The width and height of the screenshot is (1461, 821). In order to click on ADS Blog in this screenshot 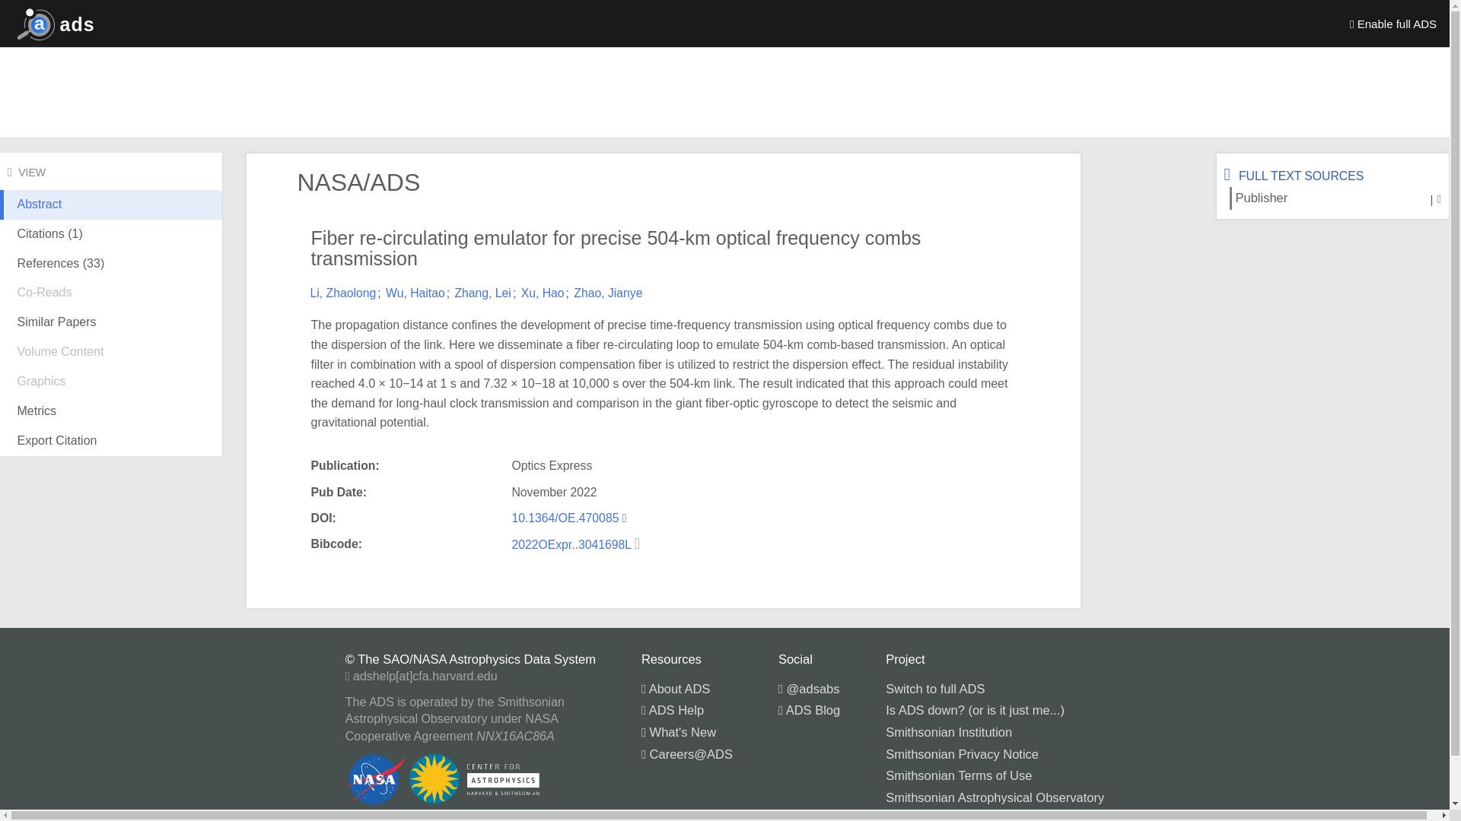, I will do `click(810, 709)`.